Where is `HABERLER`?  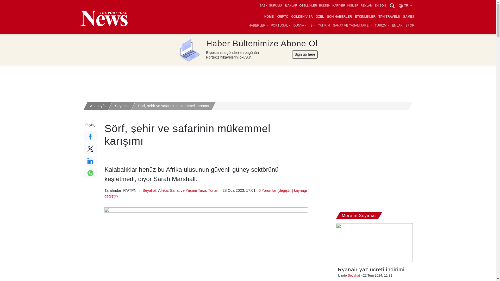
HABERLER is located at coordinates (258, 25).